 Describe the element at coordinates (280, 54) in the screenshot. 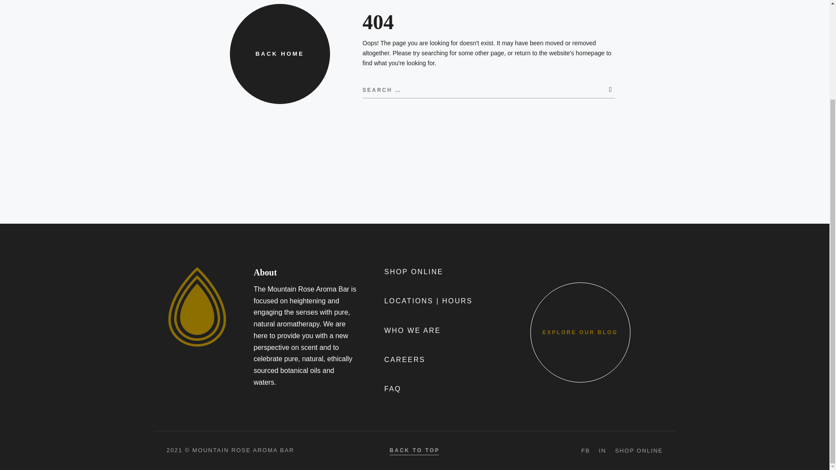

I see `BACK HOME` at that location.